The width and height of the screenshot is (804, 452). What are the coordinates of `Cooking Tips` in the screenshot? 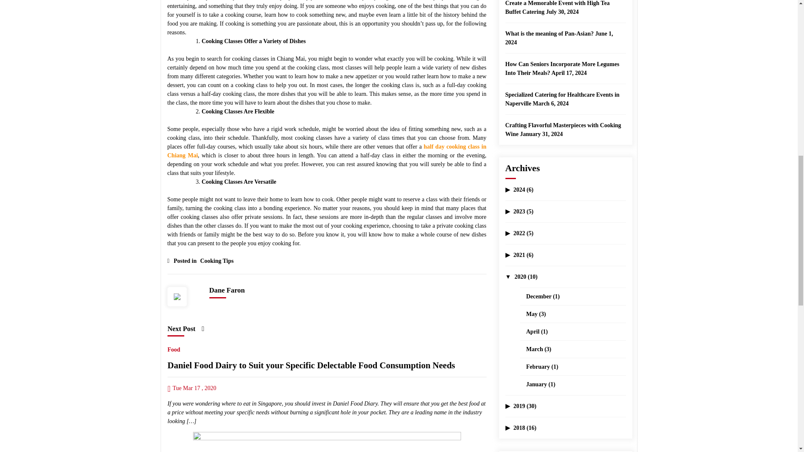 It's located at (216, 259).